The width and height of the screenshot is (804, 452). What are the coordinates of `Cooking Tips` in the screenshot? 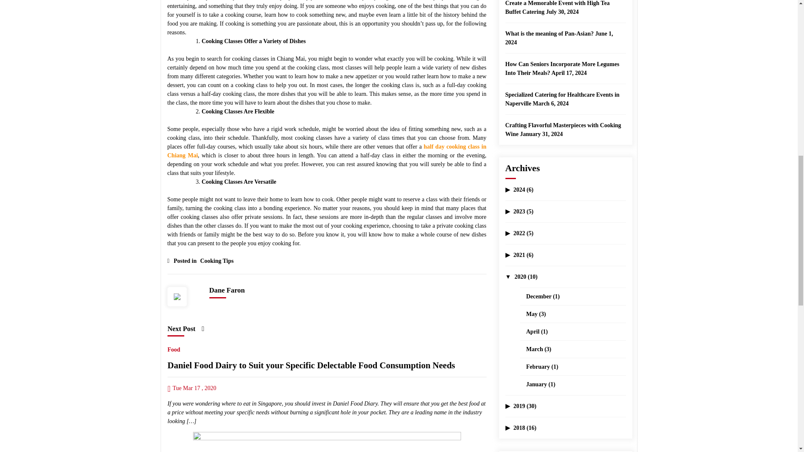 It's located at (216, 259).